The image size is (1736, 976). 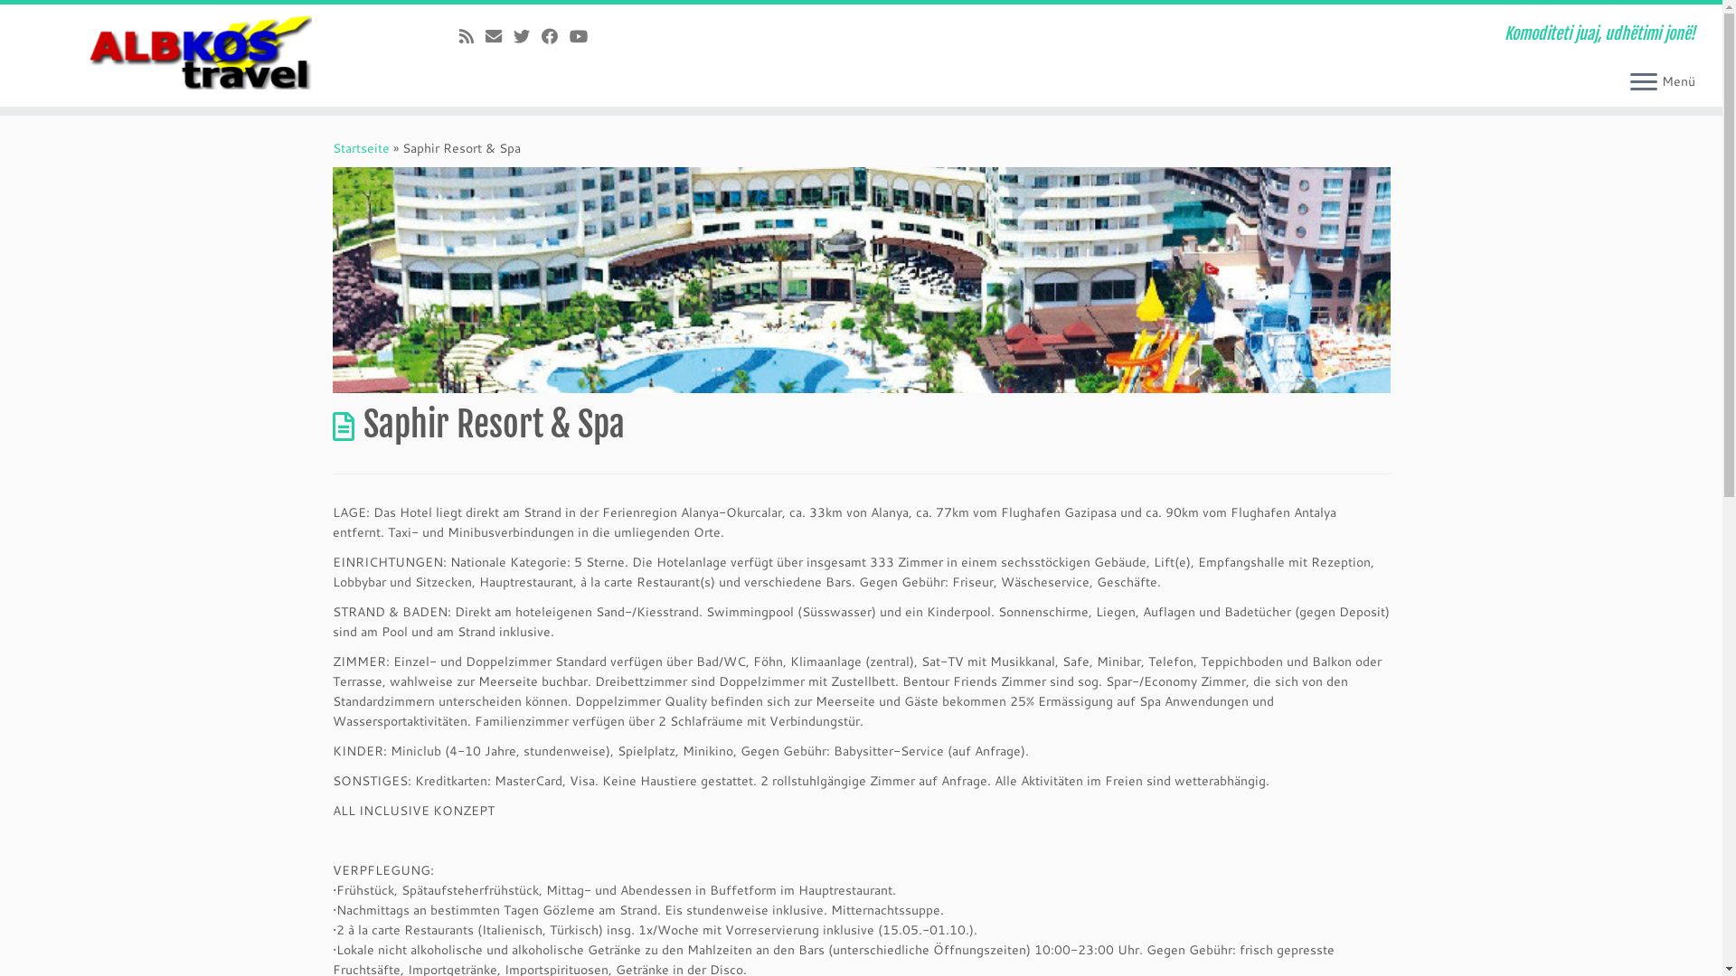 I want to click on Follow me on Twitter, so click(x=528, y=36).